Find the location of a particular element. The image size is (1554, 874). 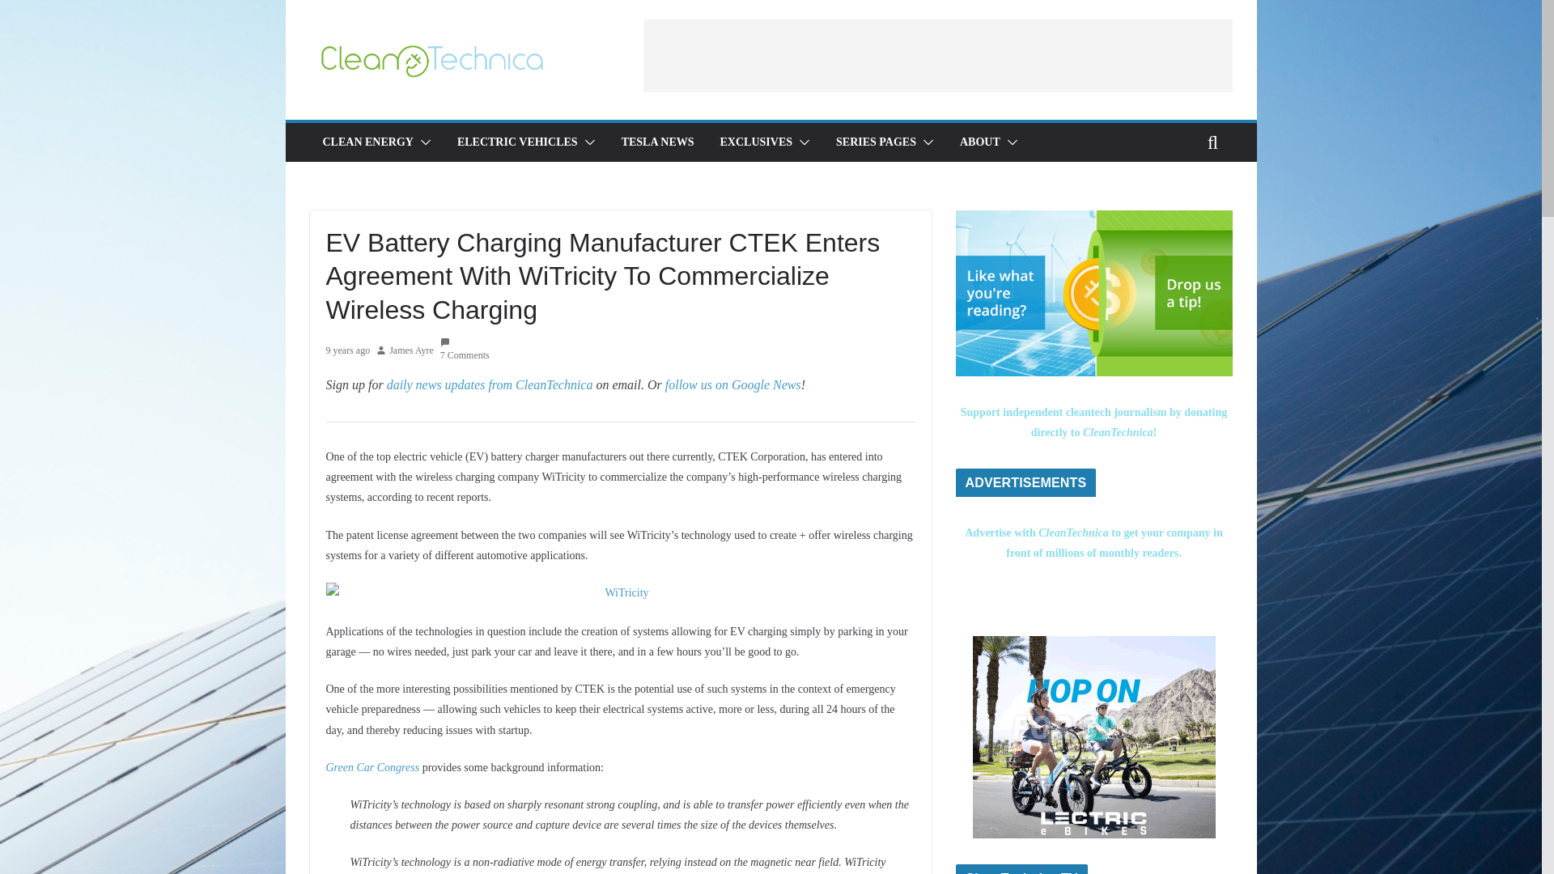

SERIES PAGES is located at coordinates (876, 142).